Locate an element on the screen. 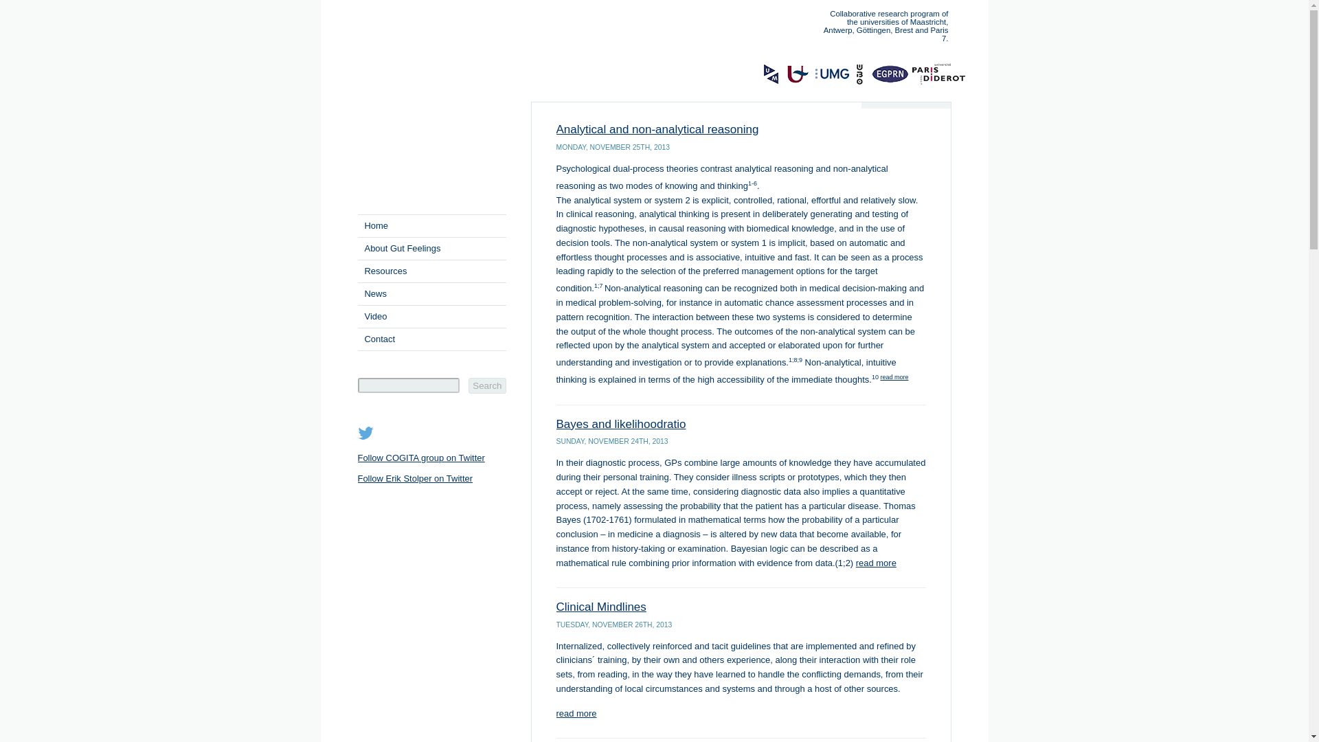  read more is located at coordinates (894, 377).